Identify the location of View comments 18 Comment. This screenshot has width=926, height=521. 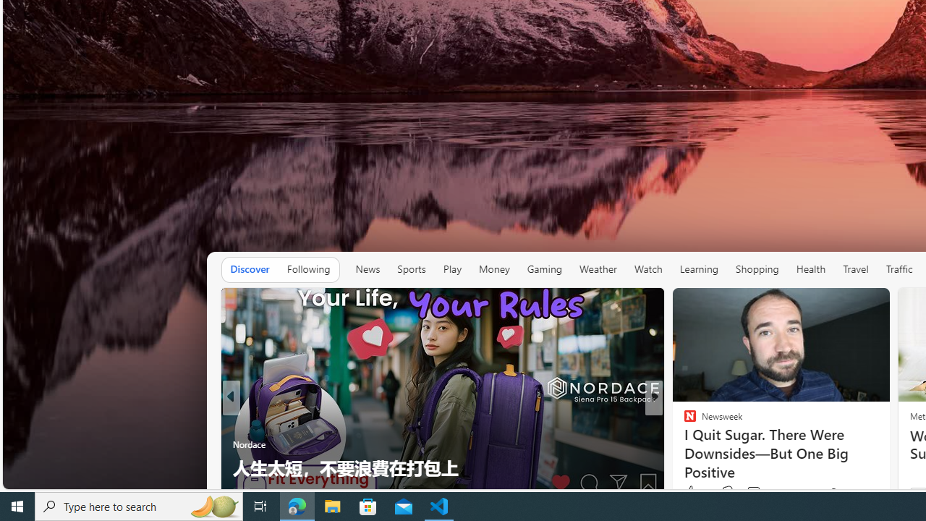
(754, 493).